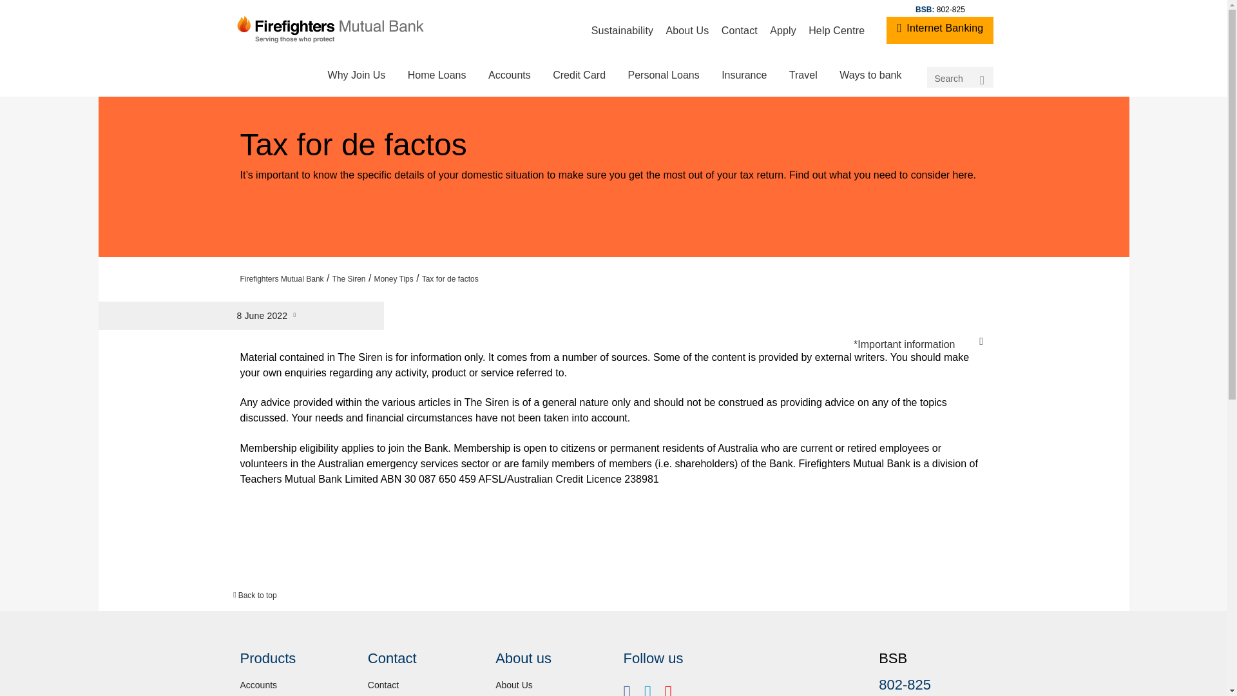 This screenshot has height=696, width=1237. What do you see at coordinates (383, 685) in the screenshot?
I see `Contact` at bounding box center [383, 685].